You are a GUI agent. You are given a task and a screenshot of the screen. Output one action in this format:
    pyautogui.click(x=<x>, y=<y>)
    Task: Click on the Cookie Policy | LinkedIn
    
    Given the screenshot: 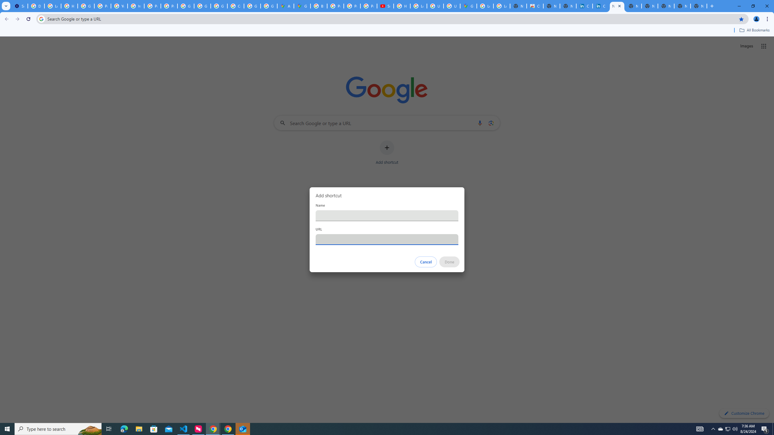 What is the action you would take?
    pyautogui.click(x=600, y=6)
    